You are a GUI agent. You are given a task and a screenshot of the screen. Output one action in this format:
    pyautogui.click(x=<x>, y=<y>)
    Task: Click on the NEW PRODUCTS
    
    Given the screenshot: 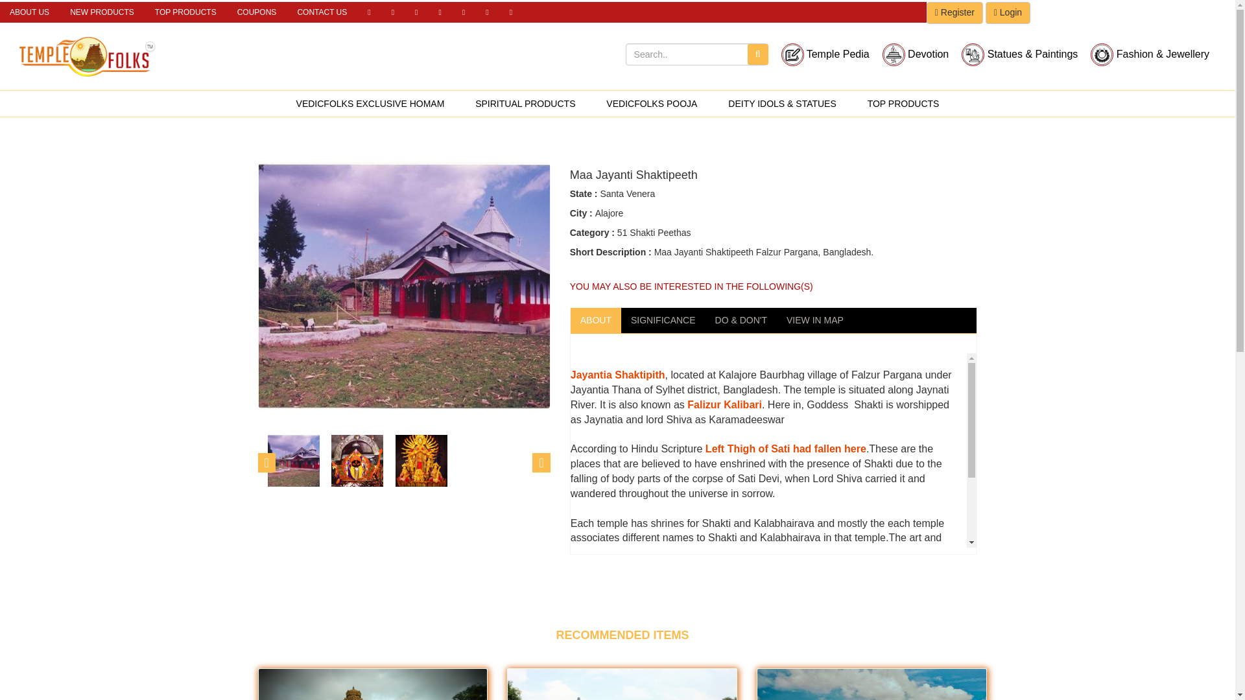 What is the action you would take?
    pyautogui.click(x=102, y=12)
    